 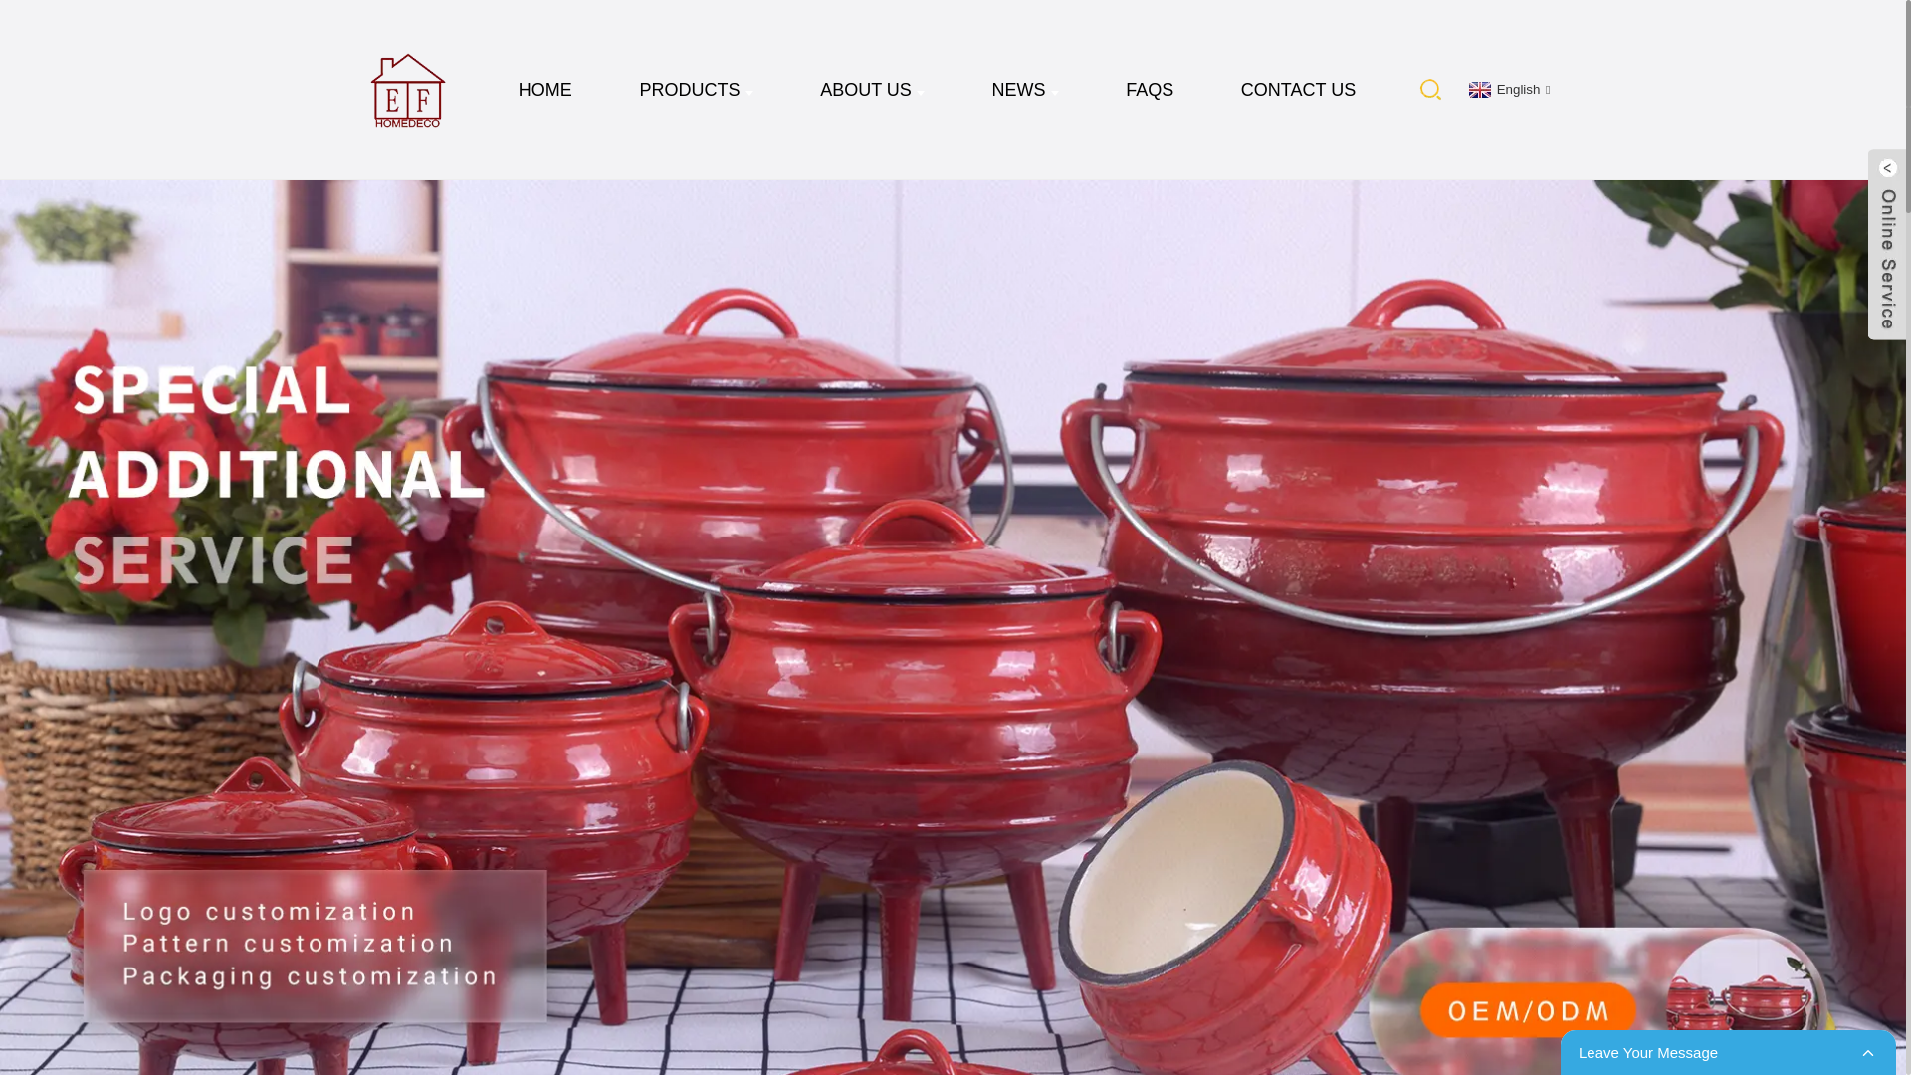 What do you see at coordinates (695, 90) in the screenshot?
I see `PRODUCTS` at bounding box center [695, 90].